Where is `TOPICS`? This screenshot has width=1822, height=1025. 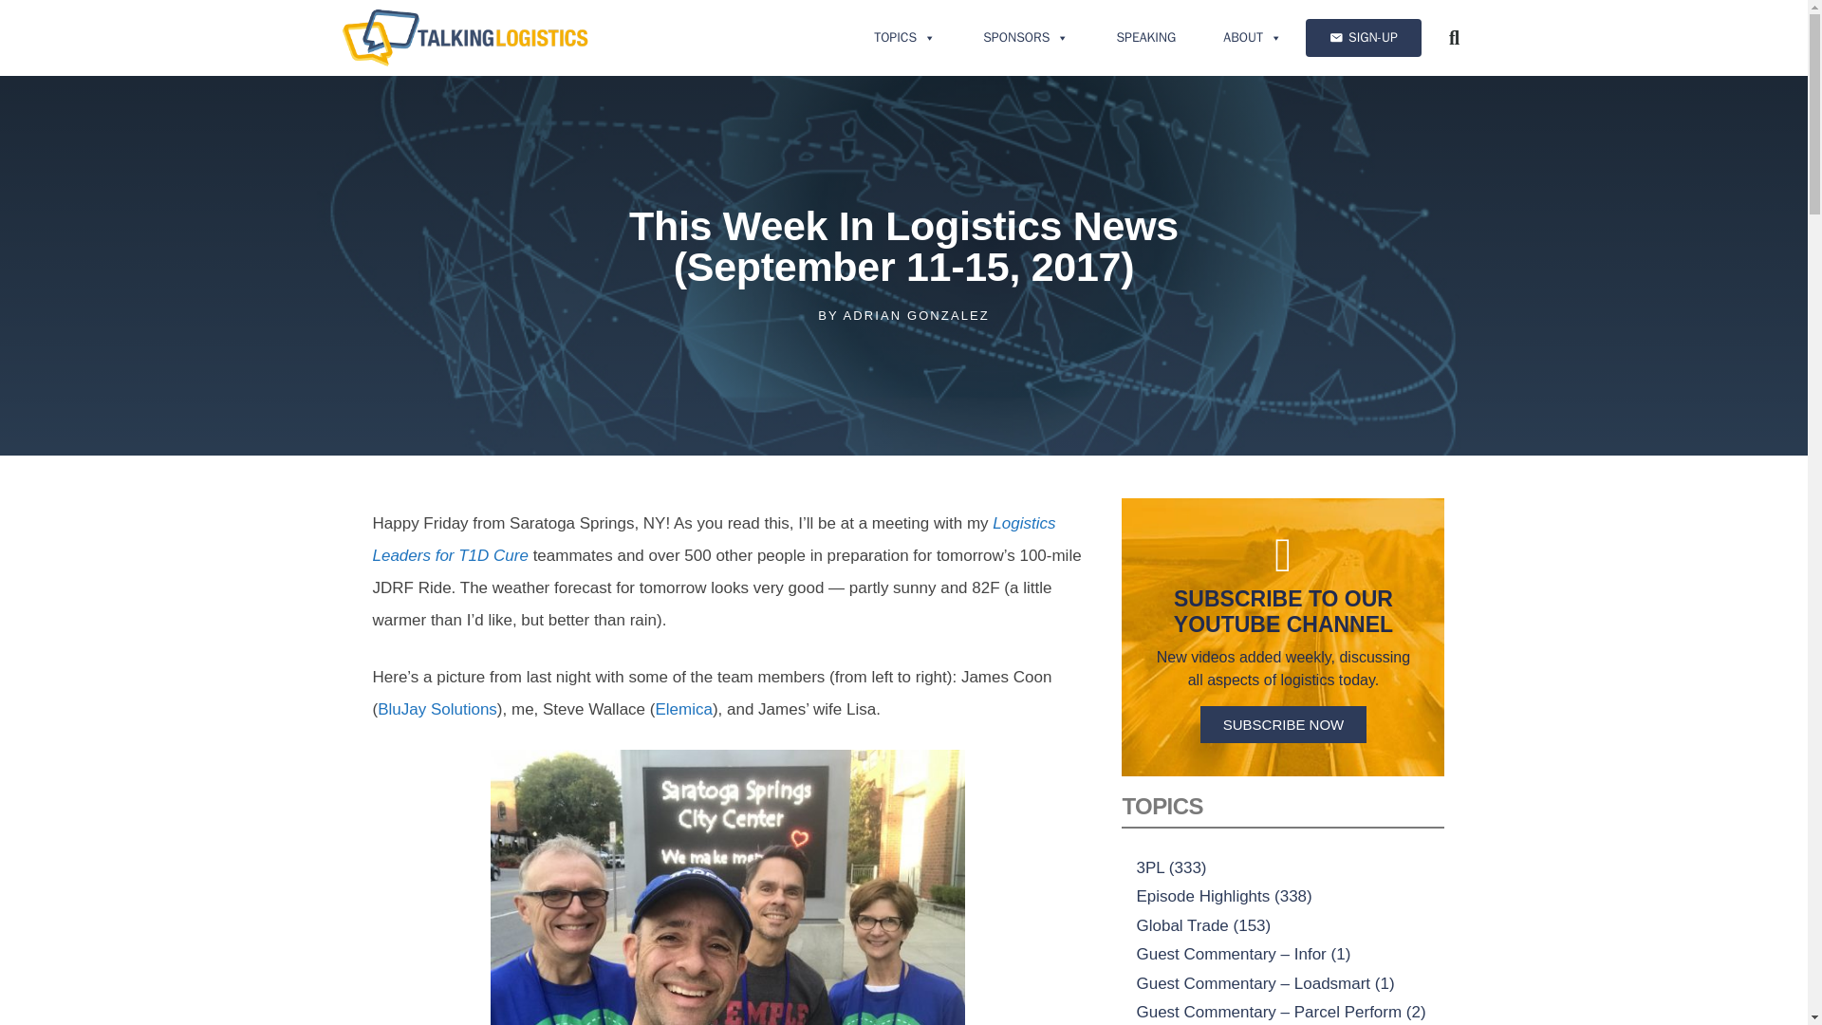 TOPICS is located at coordinates (905, 38).